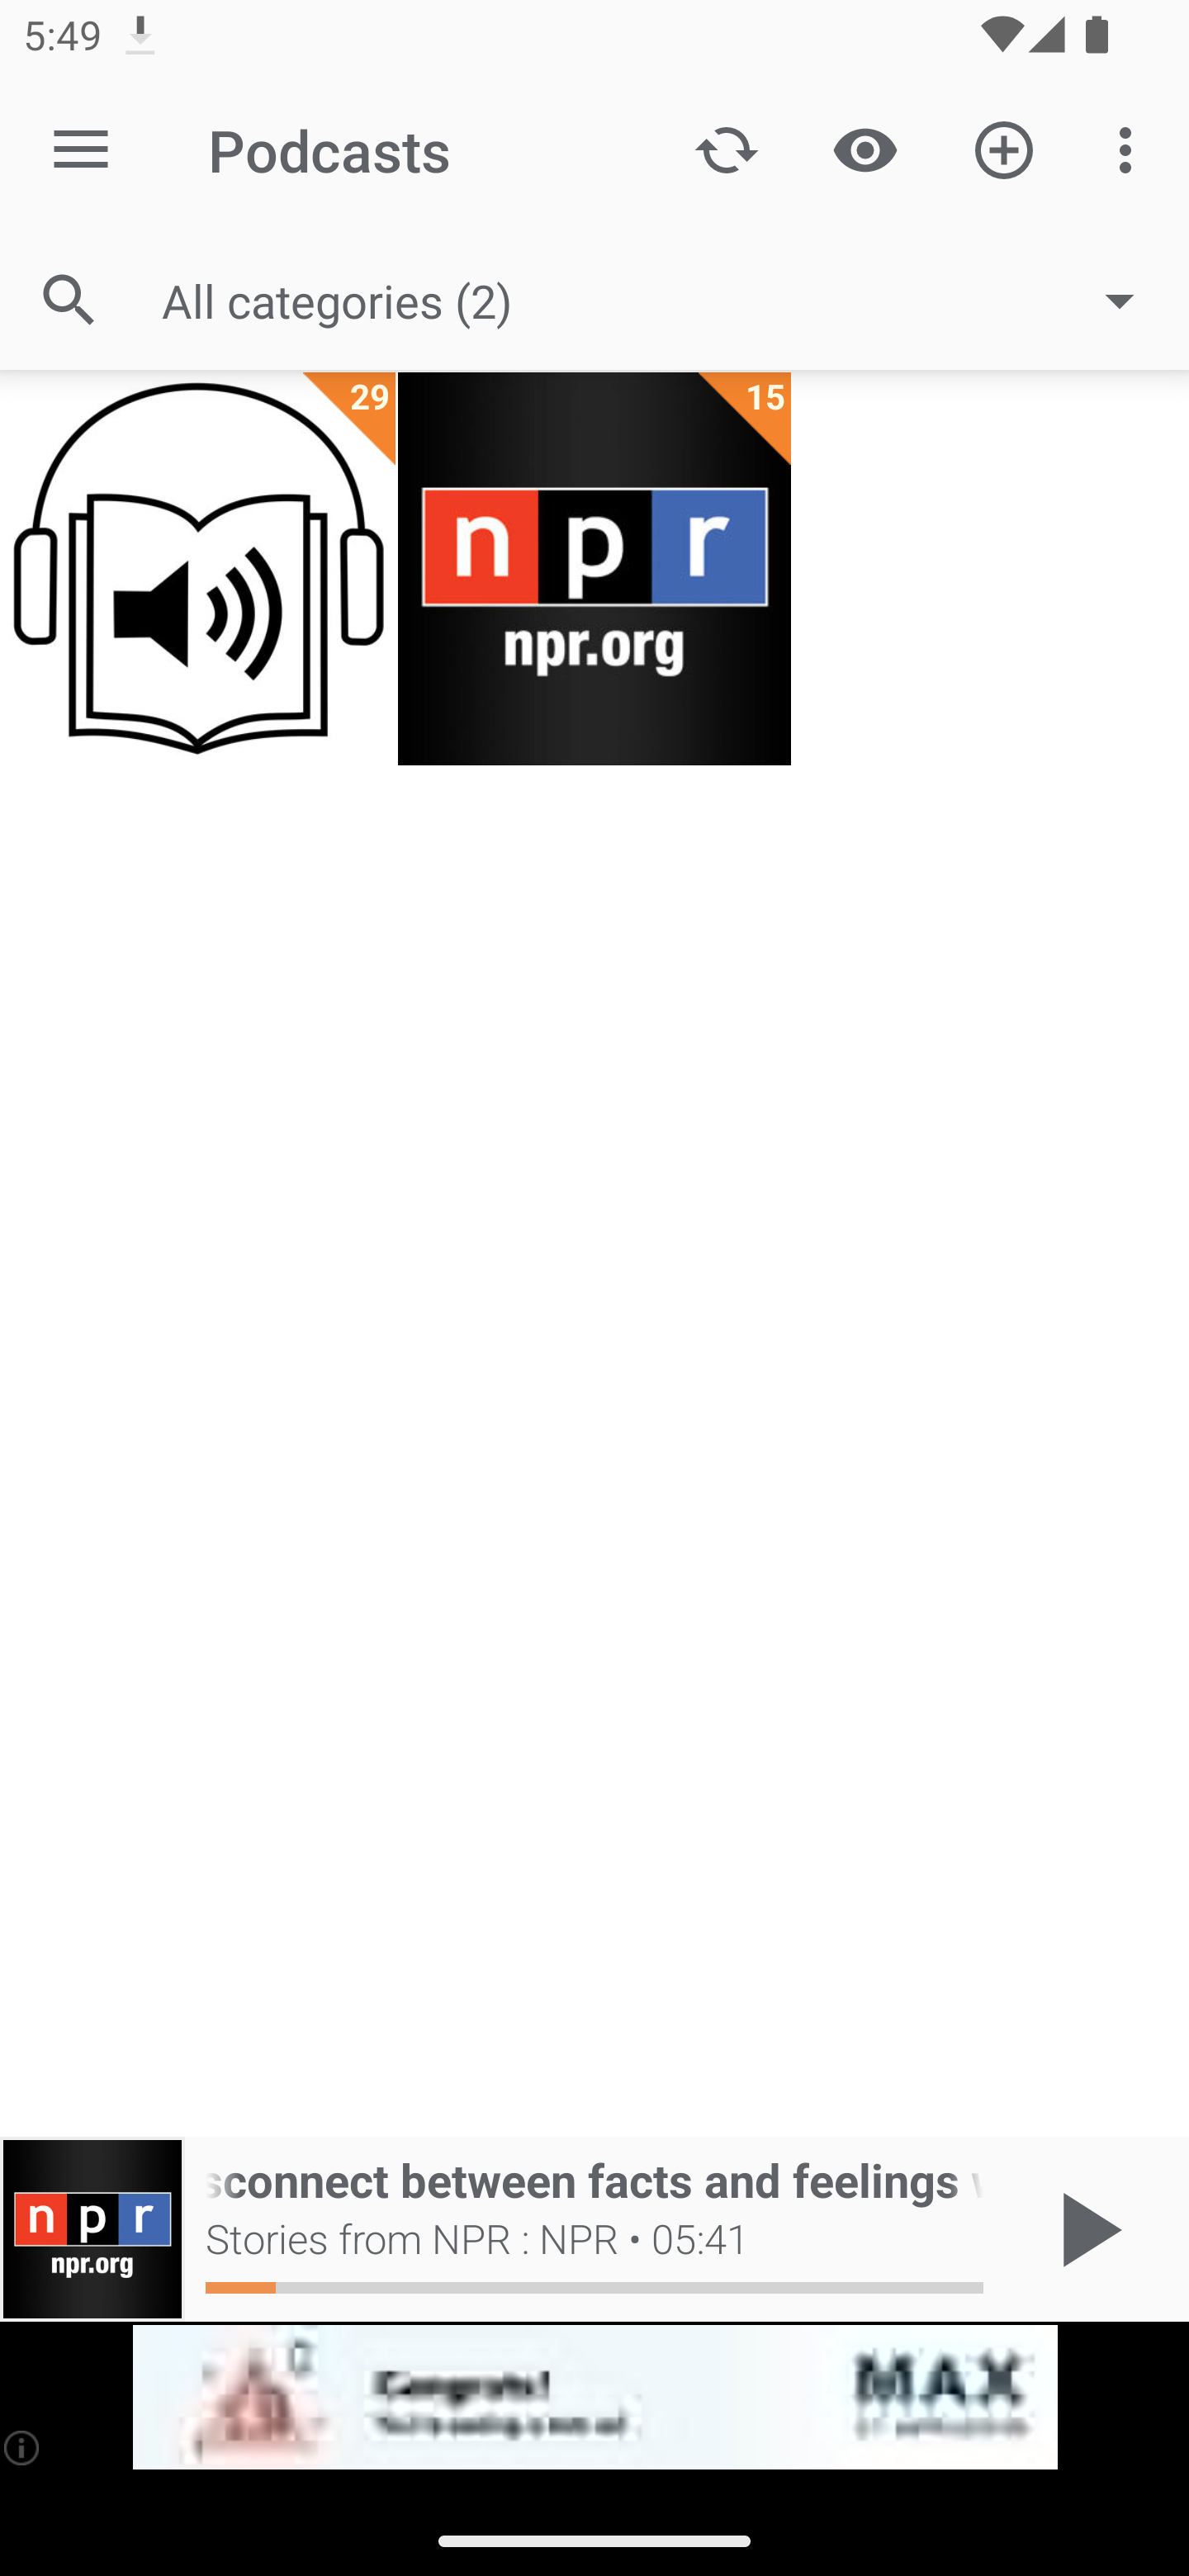  I want to click on Update, so click(727, 149).